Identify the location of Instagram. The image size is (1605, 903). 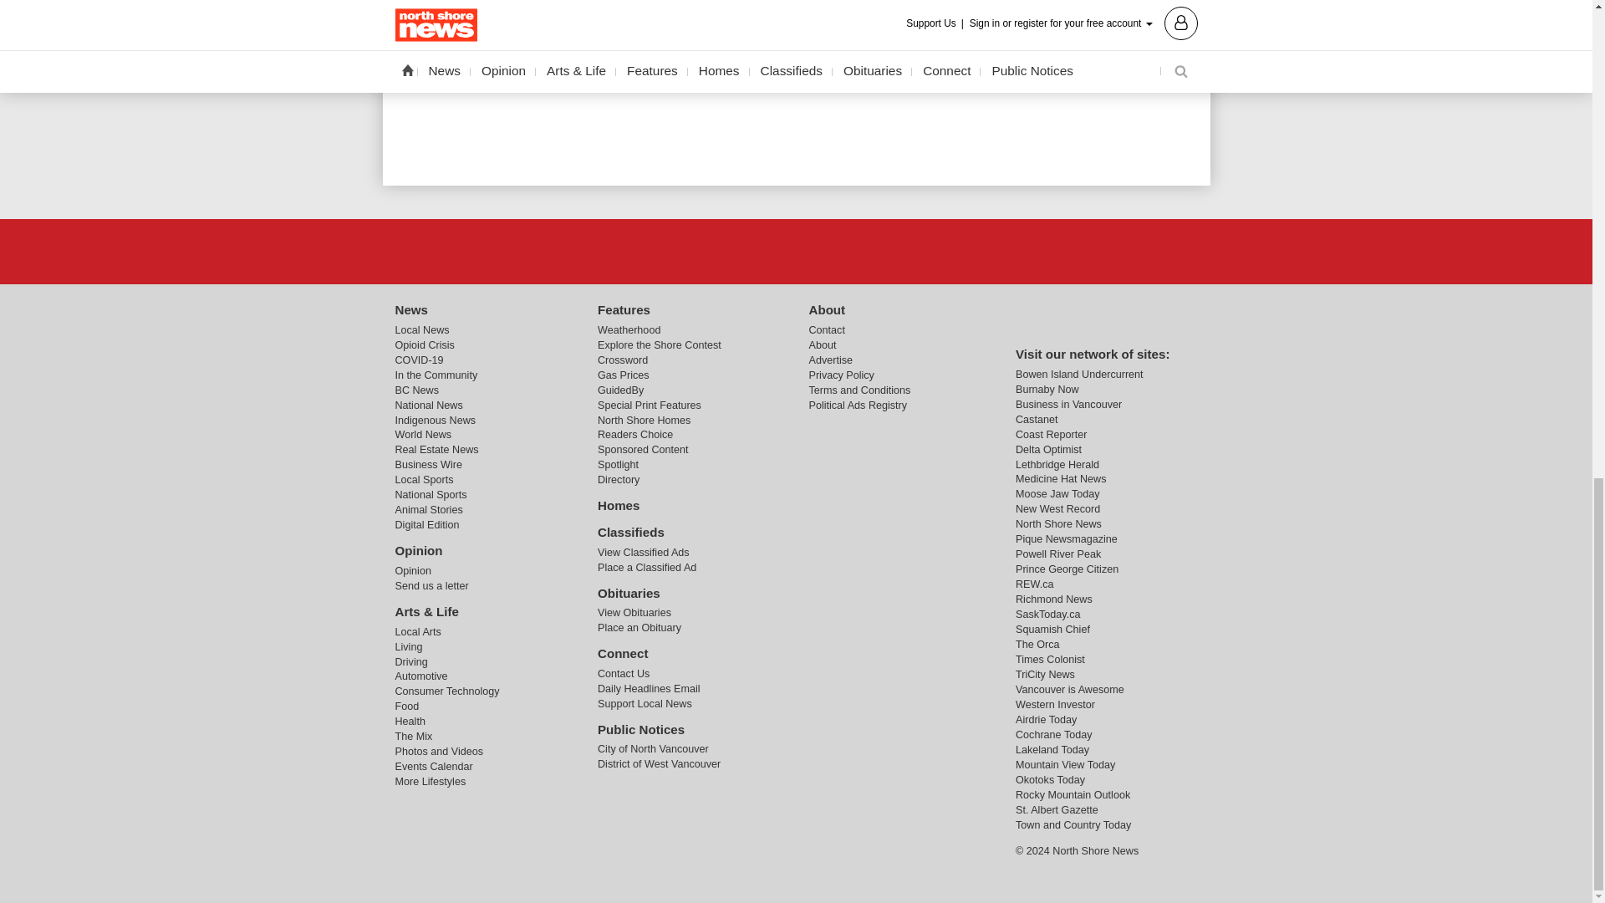
(838, 250).